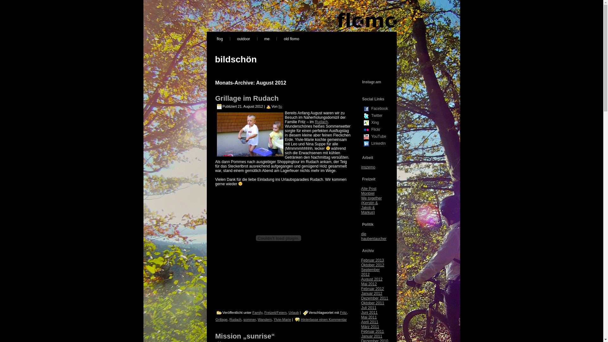 The height and width of the screenshot is (342, 608). I want to click on Xing, so click(366, 123).